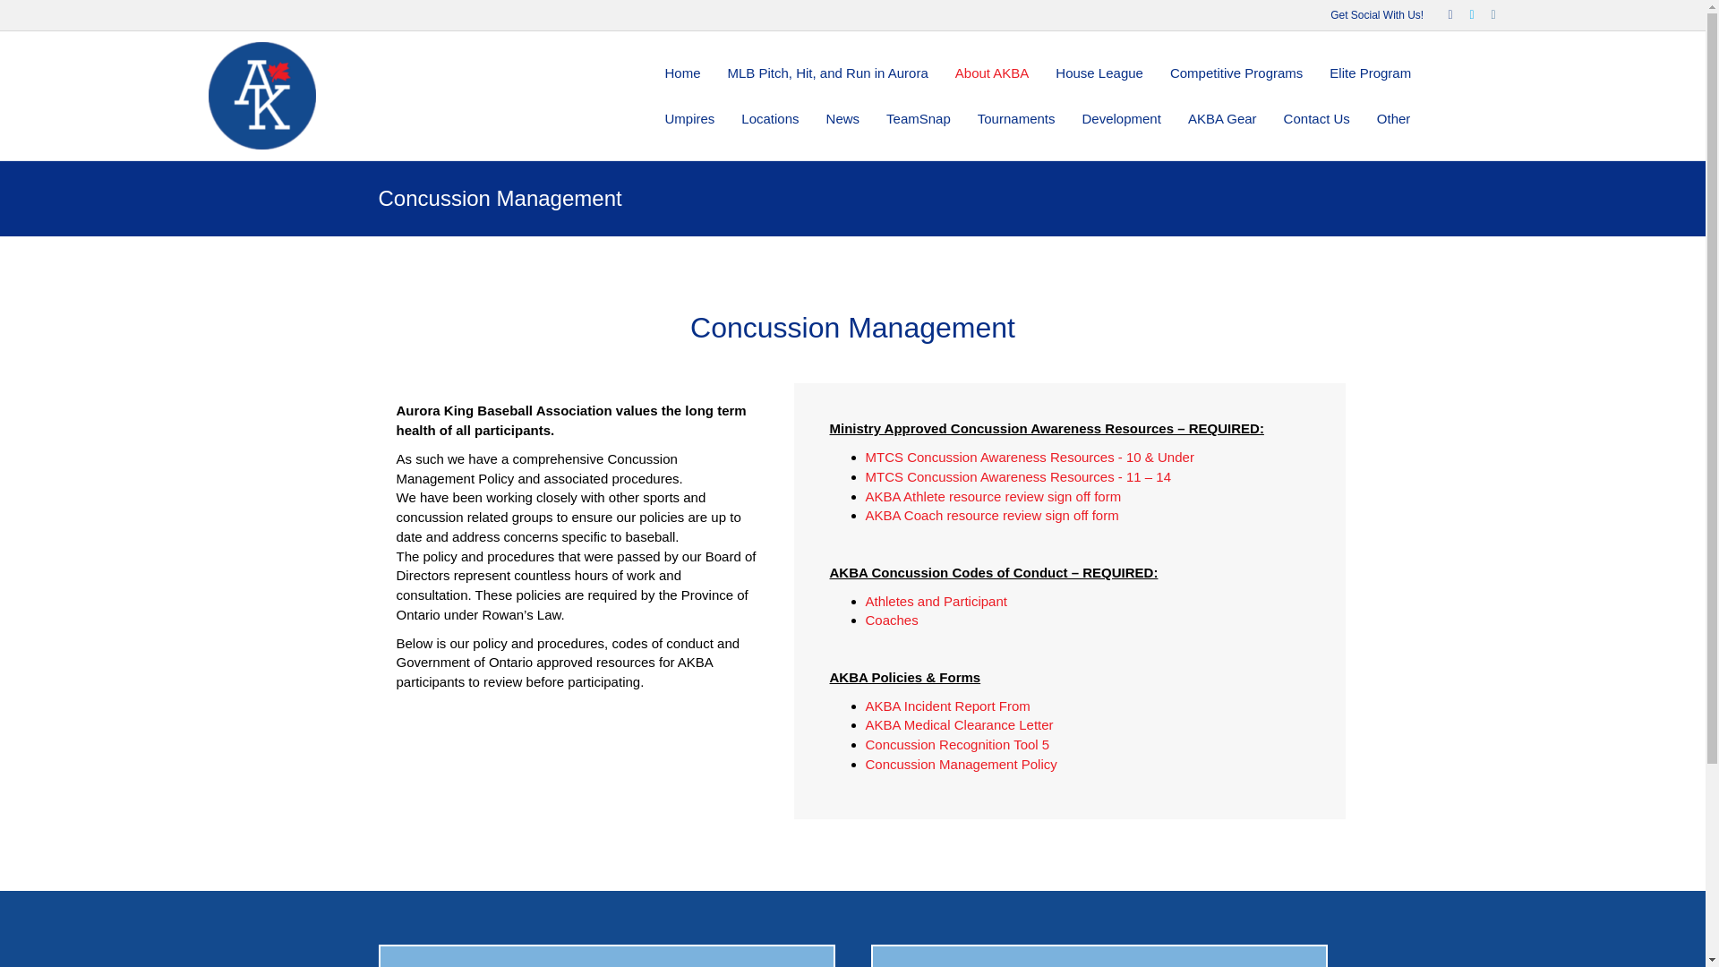  What do you see at coordinates (682, 73) in the screenshot?
I see `Home` at bounding box center [682, 73].